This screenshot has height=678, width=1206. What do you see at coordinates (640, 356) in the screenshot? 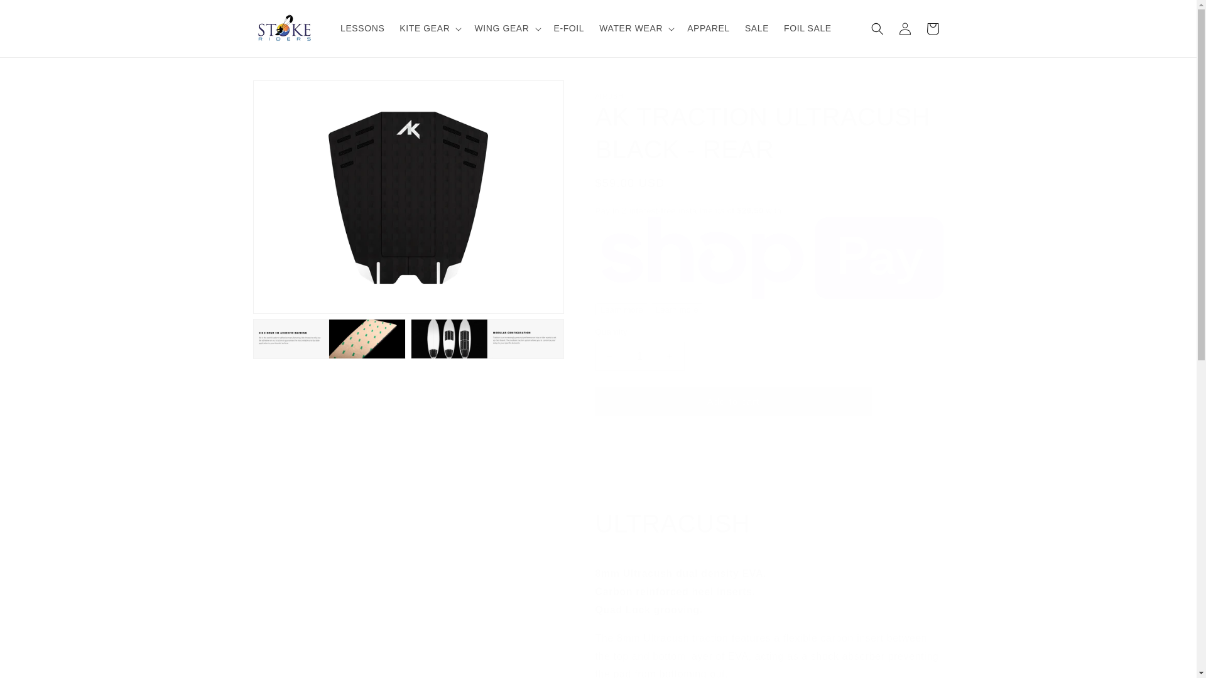
I see `1` at bounding box center [640, 356].